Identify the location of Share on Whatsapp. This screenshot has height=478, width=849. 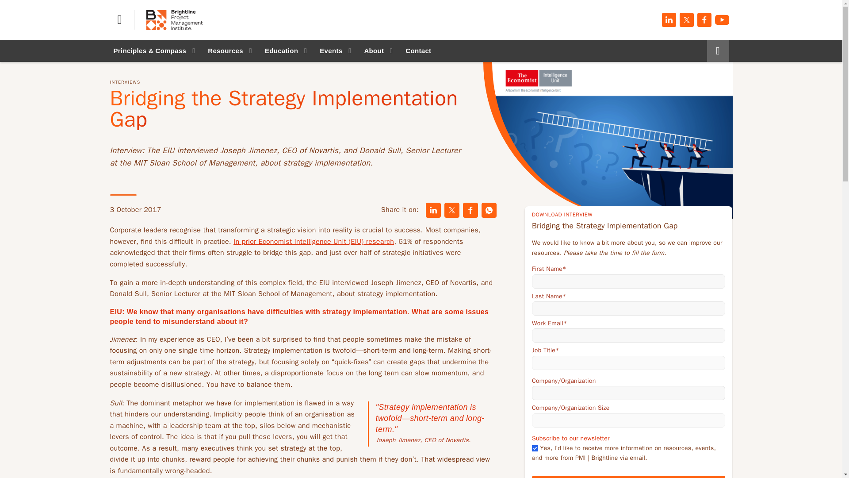
(489, 210).